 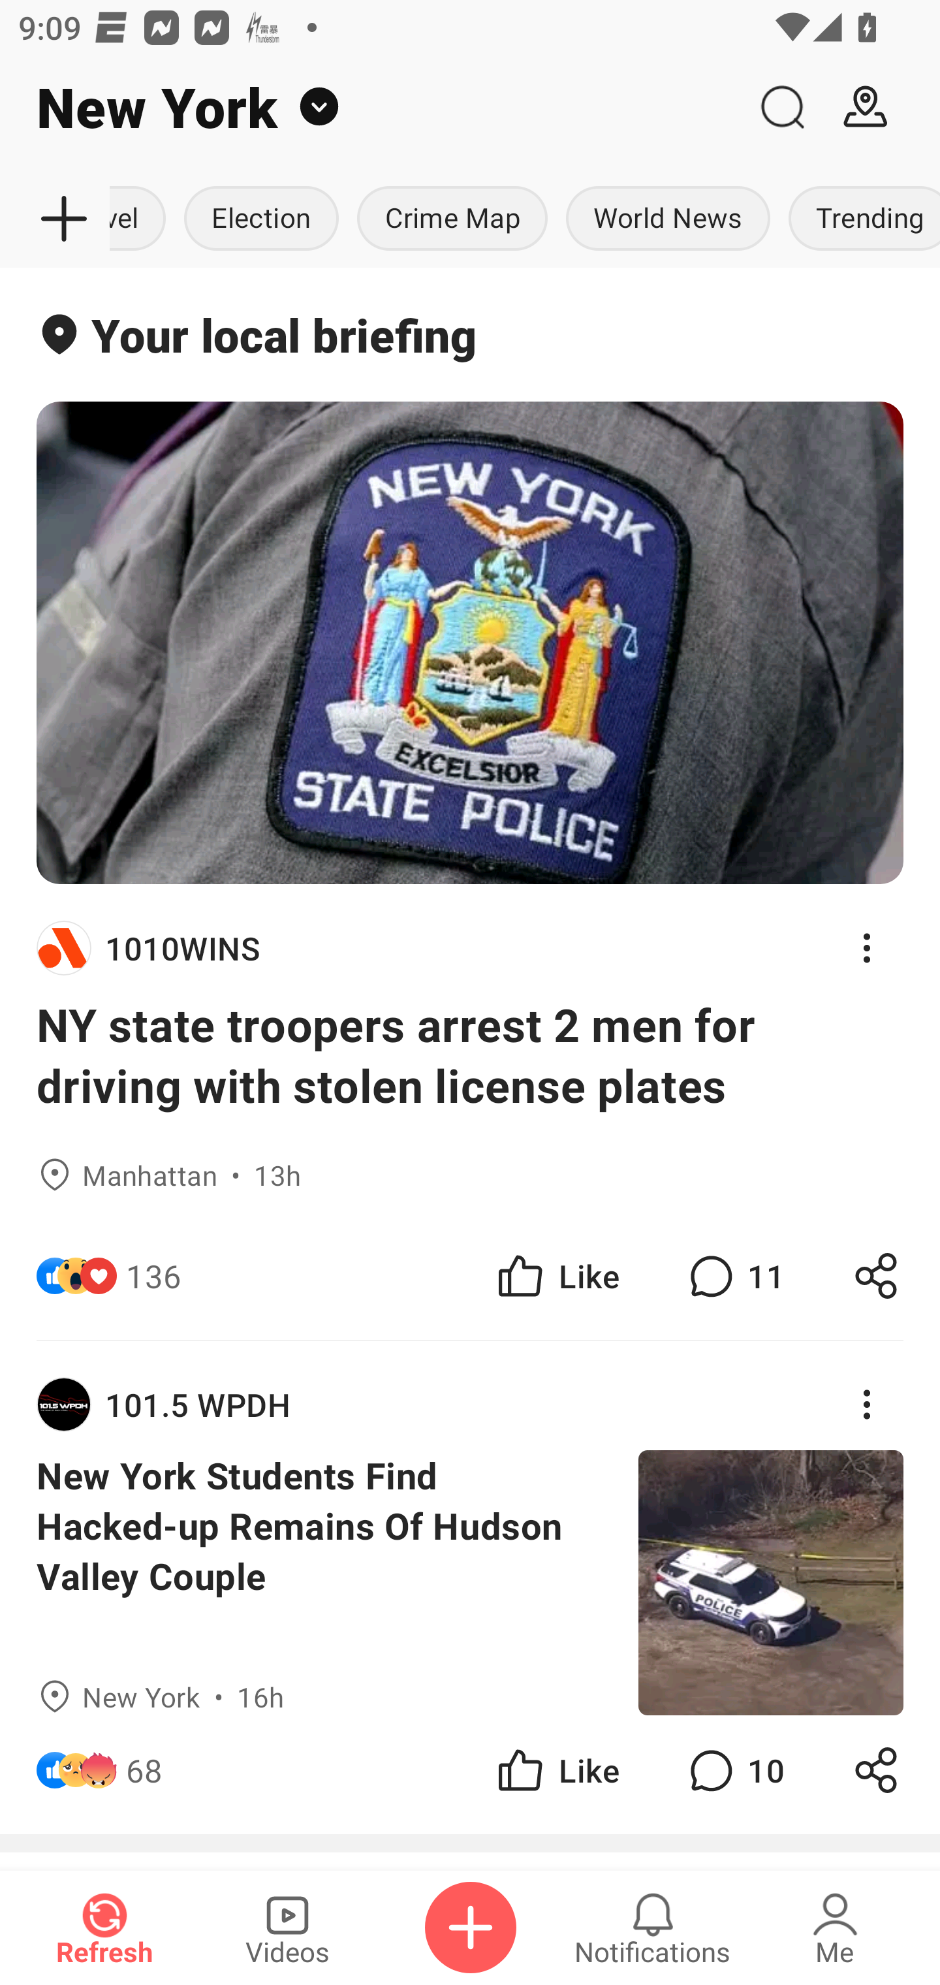 I want to click on Me, so click(x=835, y=1928).